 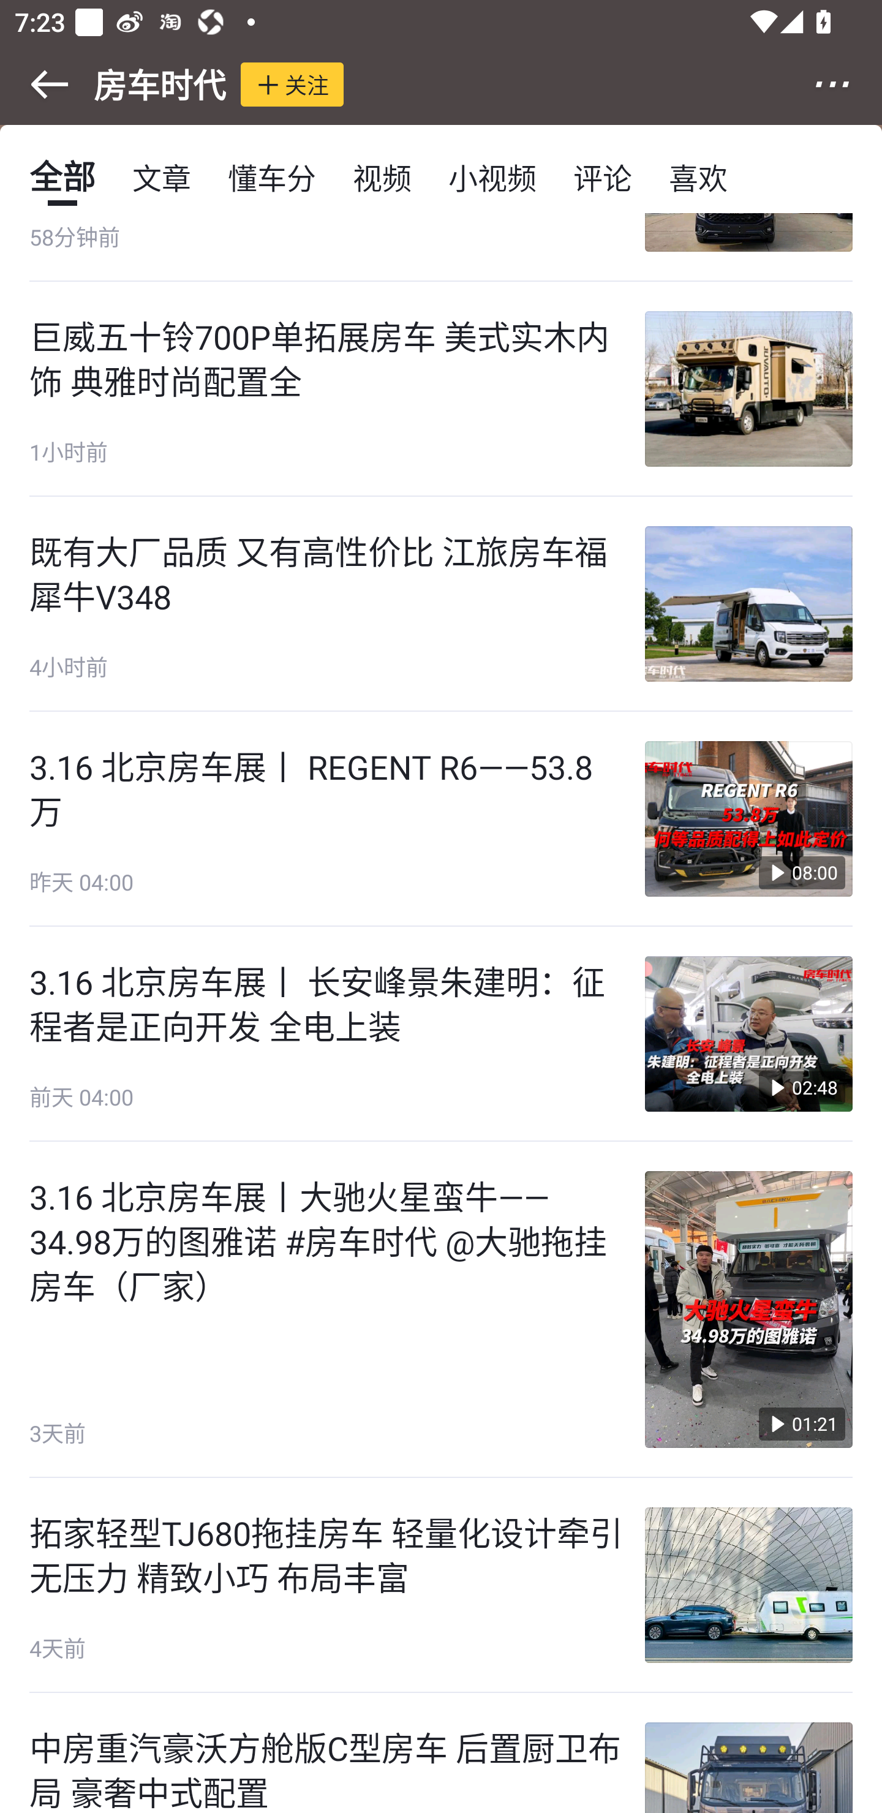 What do you see at coordinates (441, 388) in the screenshot?
I see `巨威五十铃700P单拓展房车 美式实木内饰 典雅时尚配置全 1小时前` at bounding box center [441, 388].